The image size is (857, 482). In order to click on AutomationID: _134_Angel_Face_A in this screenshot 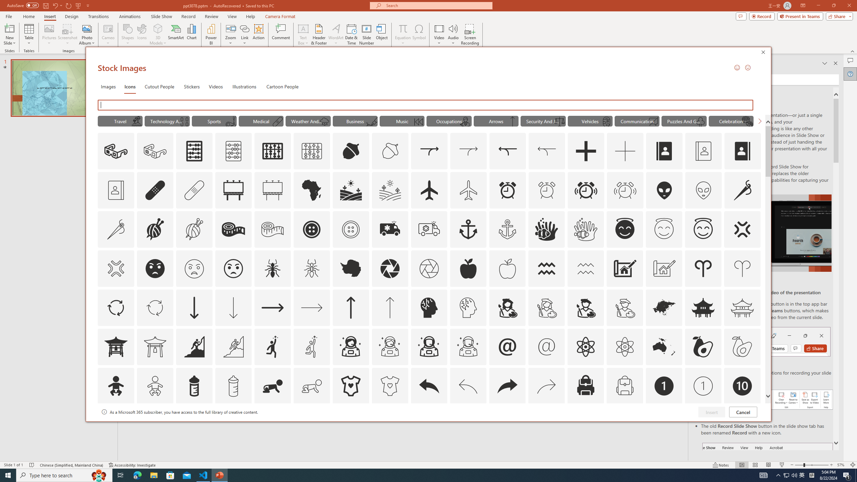, I will do `click(625, 228)`.